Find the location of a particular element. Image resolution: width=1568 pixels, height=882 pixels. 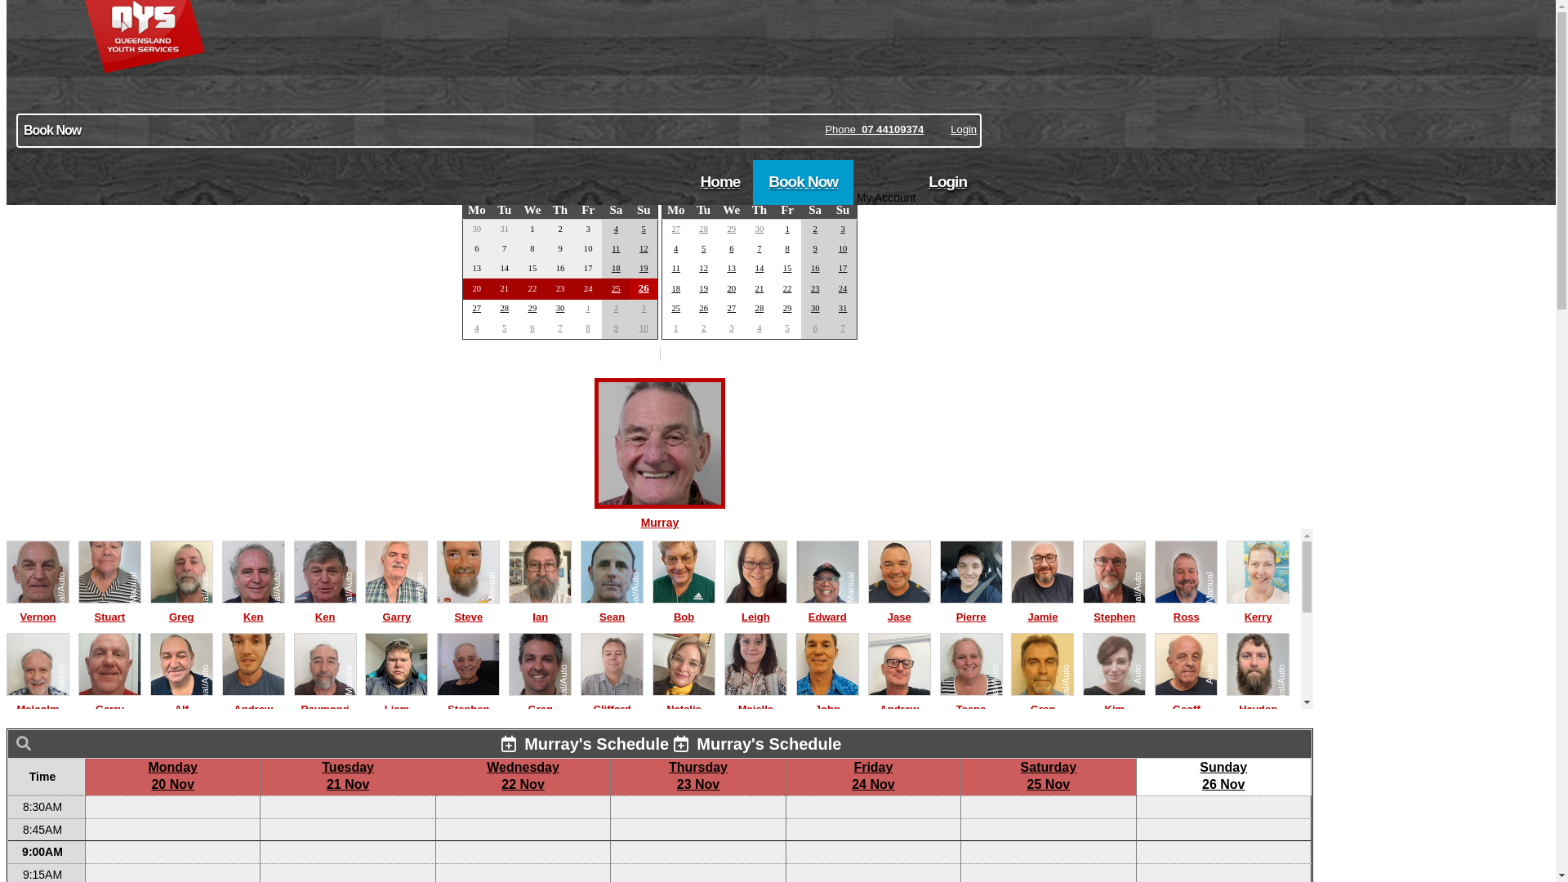

Find Next Available Time is located at coordinates (660, 133).